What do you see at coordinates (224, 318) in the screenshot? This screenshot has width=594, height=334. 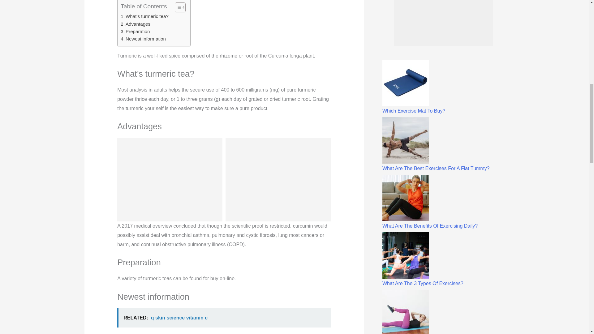 I see `RELATED:  q skin science vitamin c` at bounding box center [224, 318].